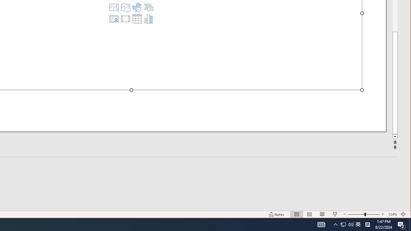 This screenshot has height=231, width=411. What do you see at coordinates (401, 225) in the screenshot?
I see `Q2790: 100%` at bounding box center [401, 225].